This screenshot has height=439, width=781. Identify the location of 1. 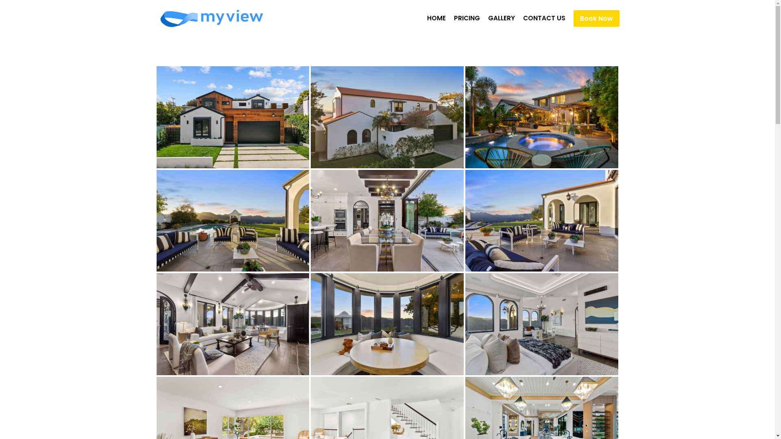
(233, 221).